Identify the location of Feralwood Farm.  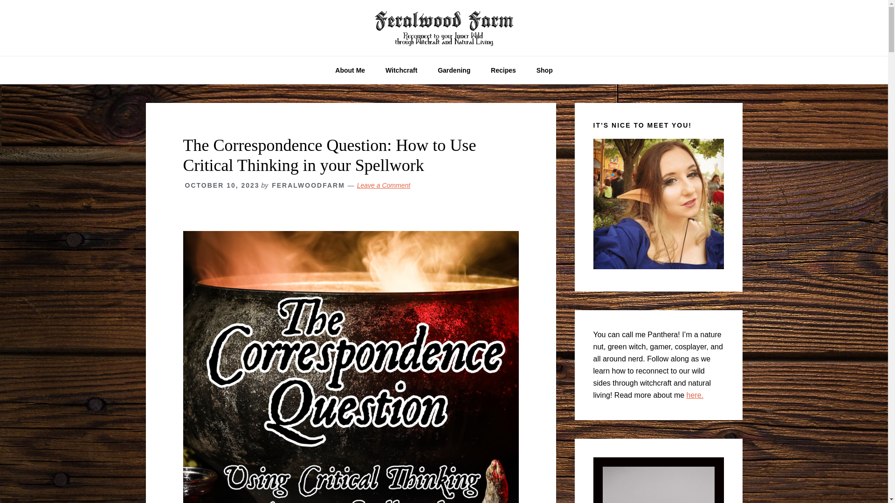
(444, 28).